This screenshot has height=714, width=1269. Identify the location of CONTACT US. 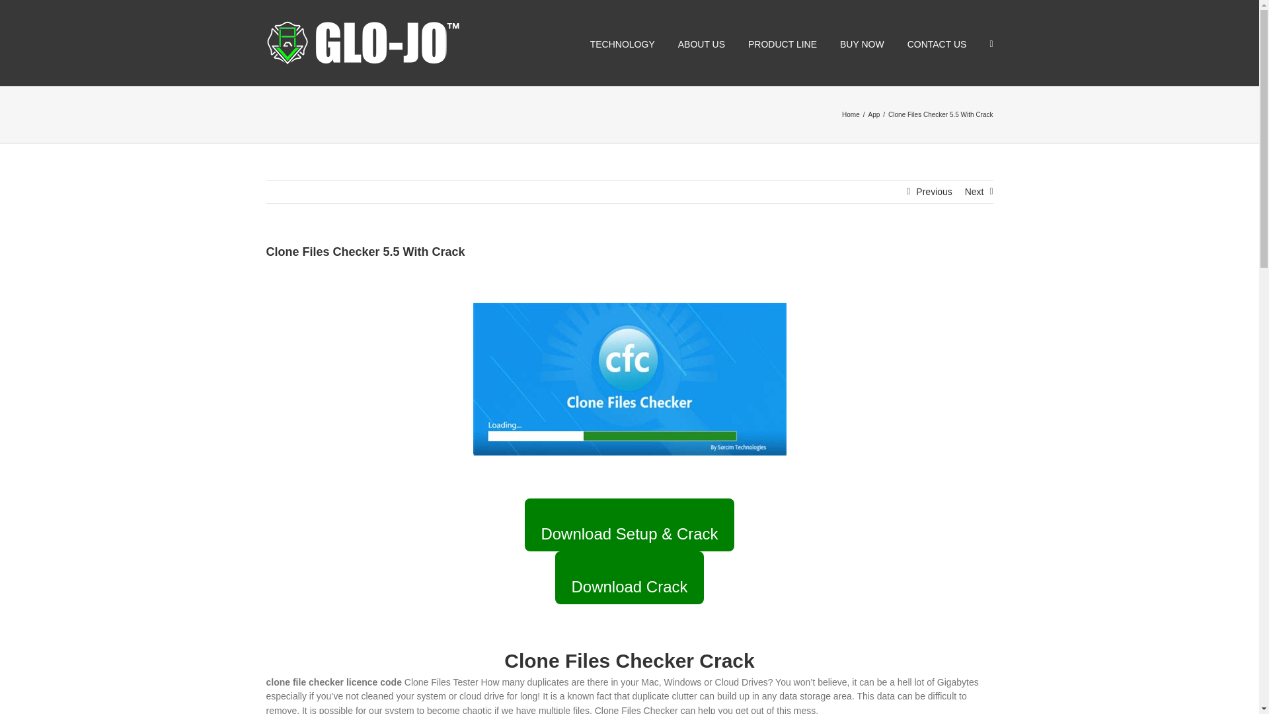
(937, 42).